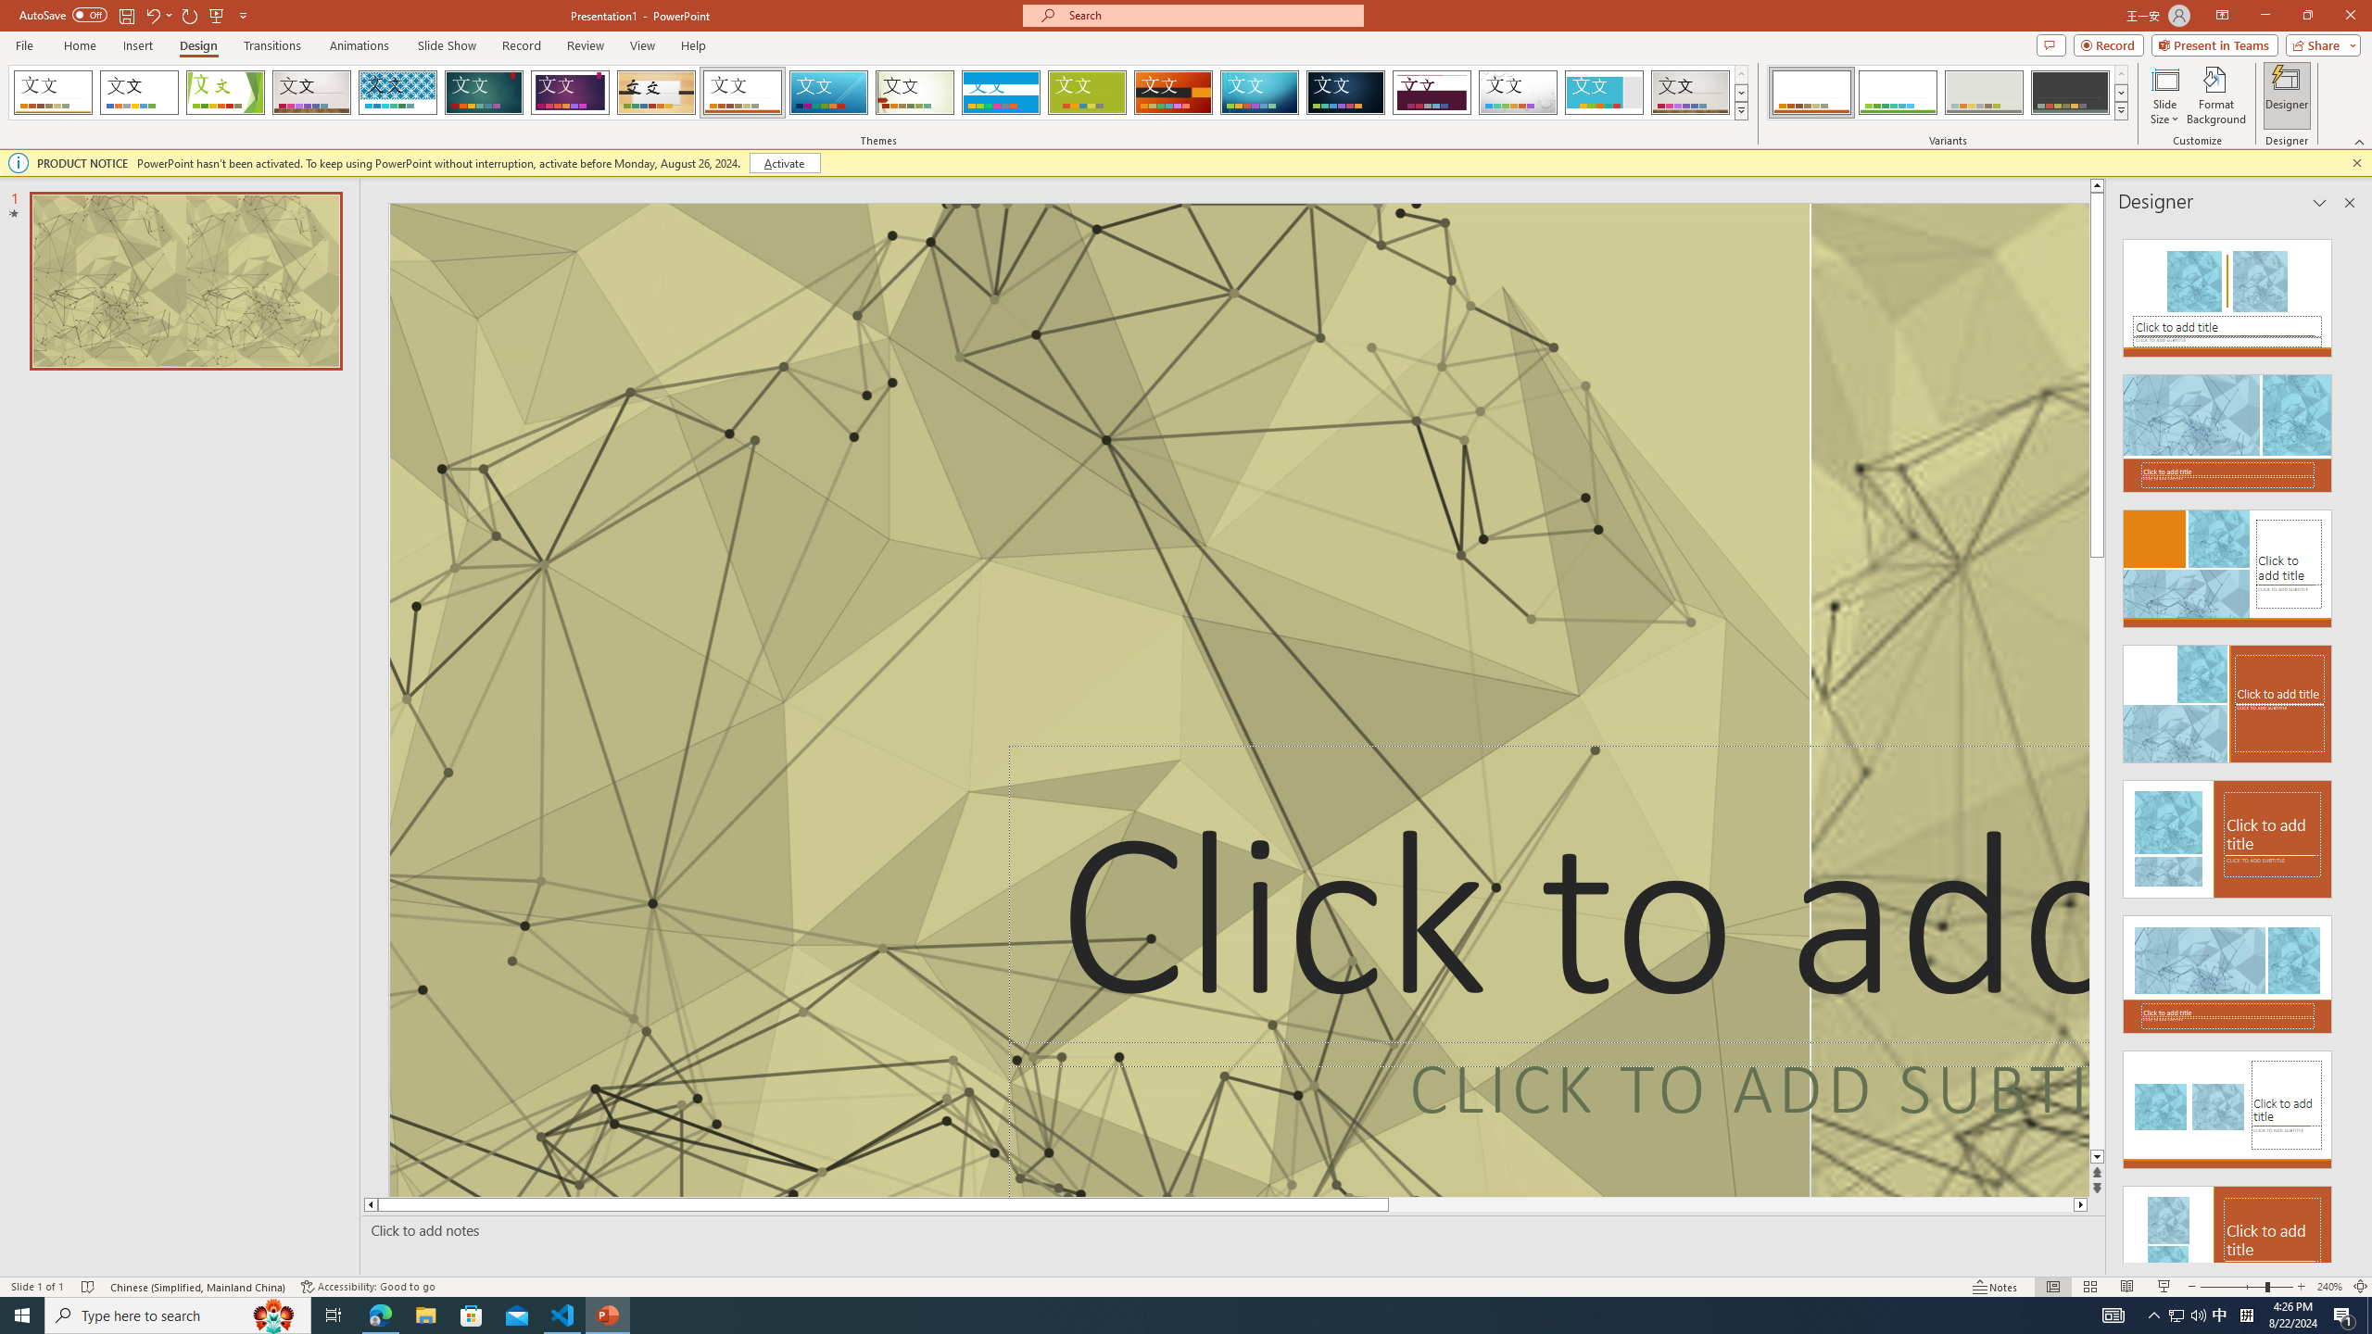  I want to click on Zoom 240%, so click(2329, 1287).